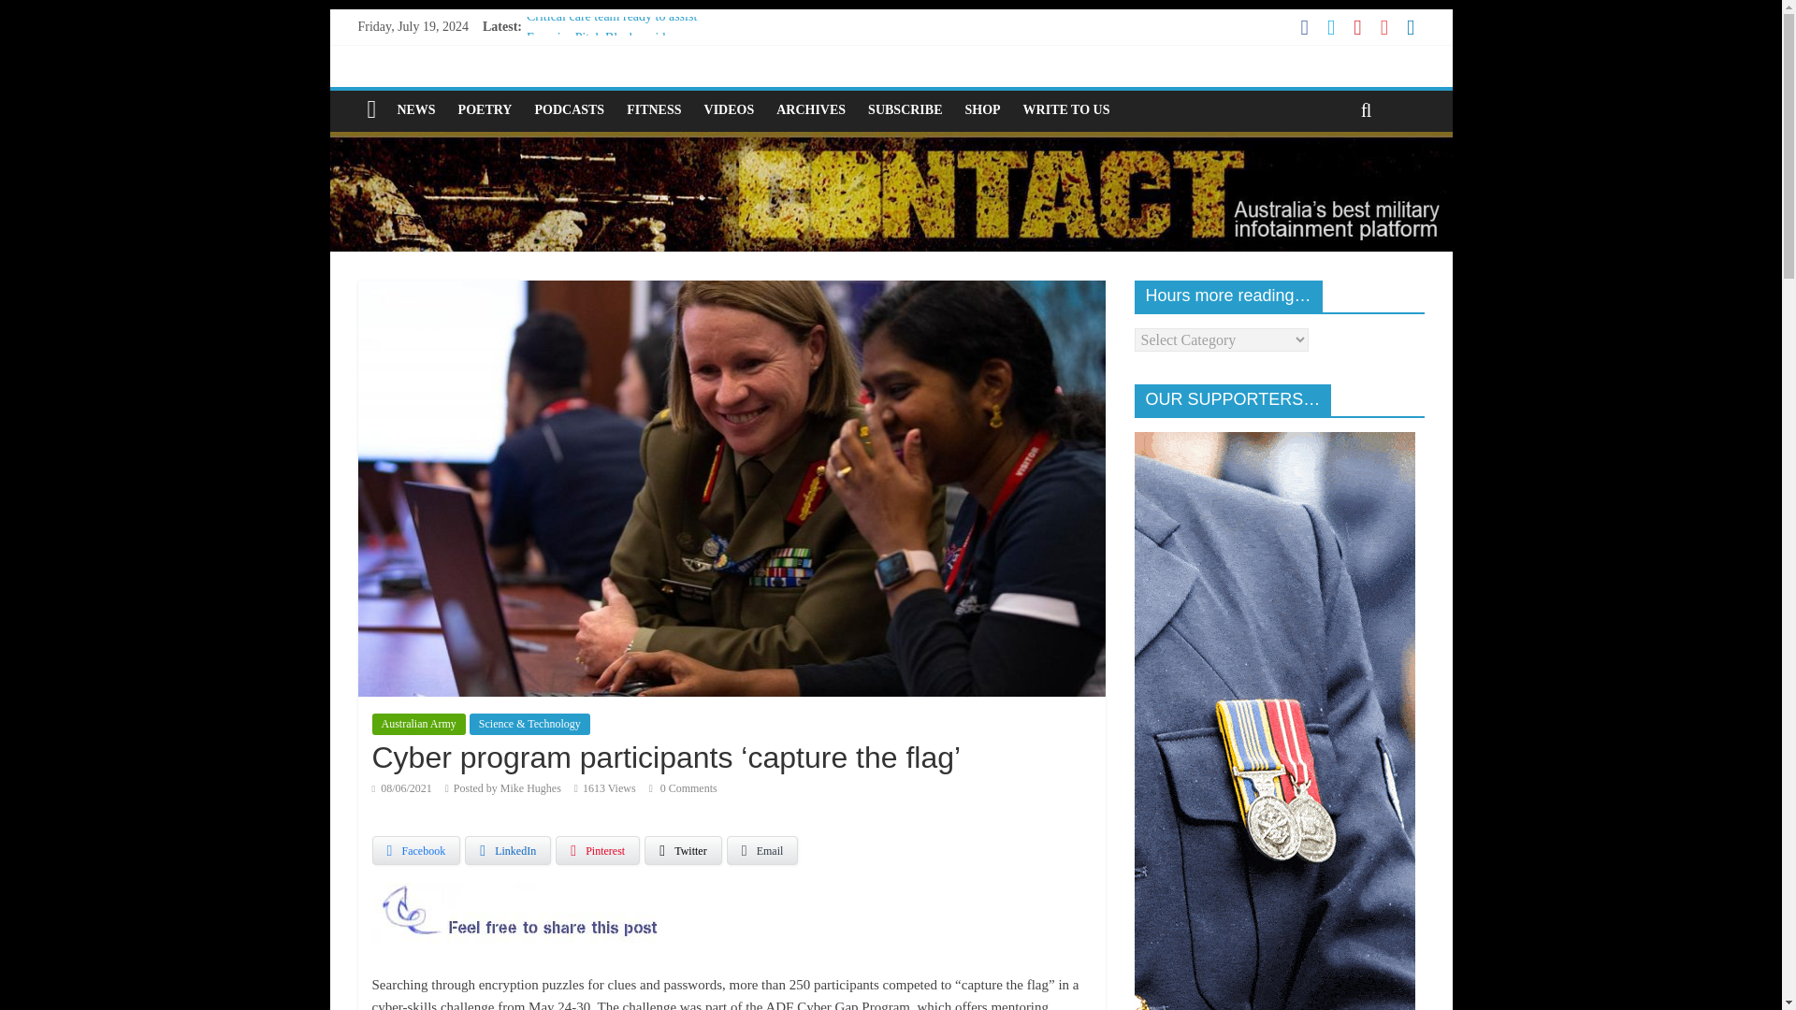 The height and width of the screenshot is (1010, 1796). I want to click on Critical care team ready to assist, so click(611, 15).